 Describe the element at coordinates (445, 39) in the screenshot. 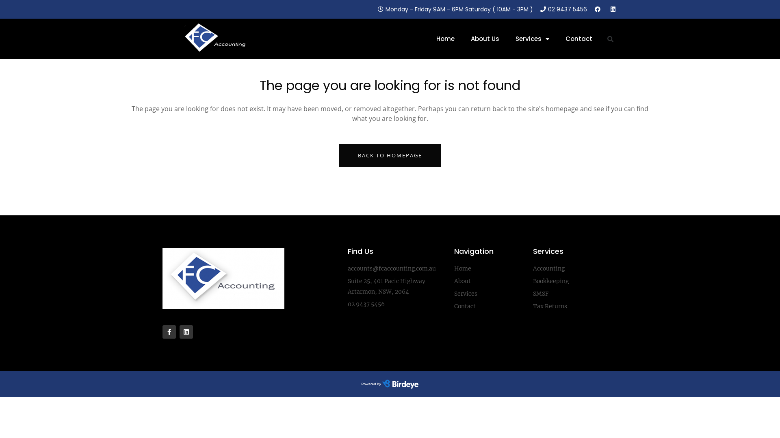

I see `Home` at that location.